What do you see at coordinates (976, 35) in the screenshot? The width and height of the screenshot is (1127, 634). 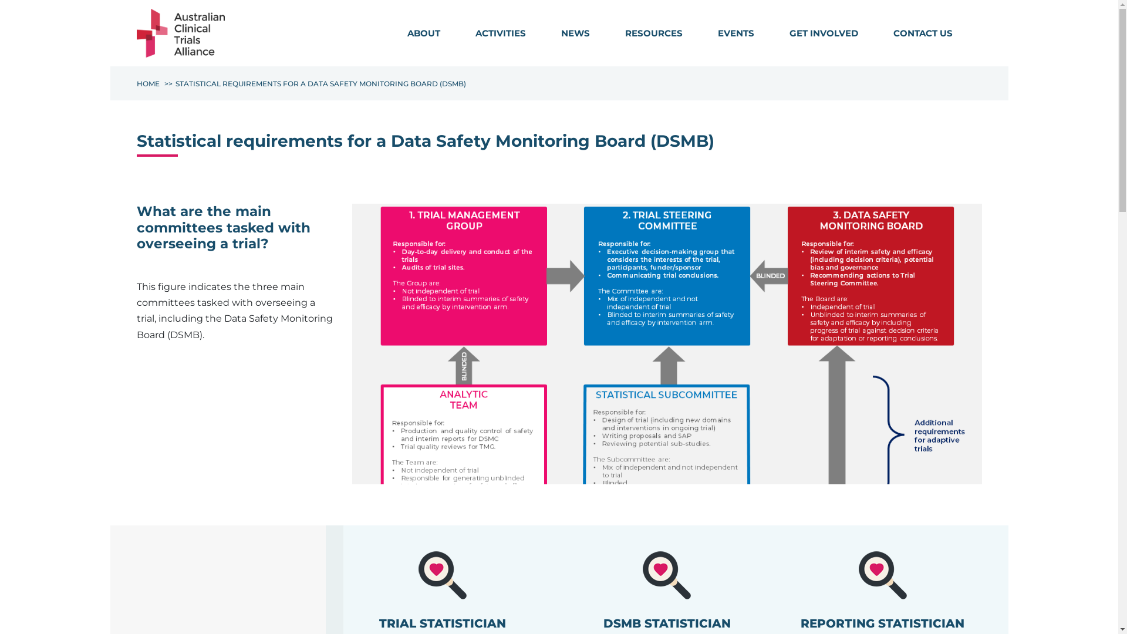 I see `Search form` at bounding box center [976, 35].